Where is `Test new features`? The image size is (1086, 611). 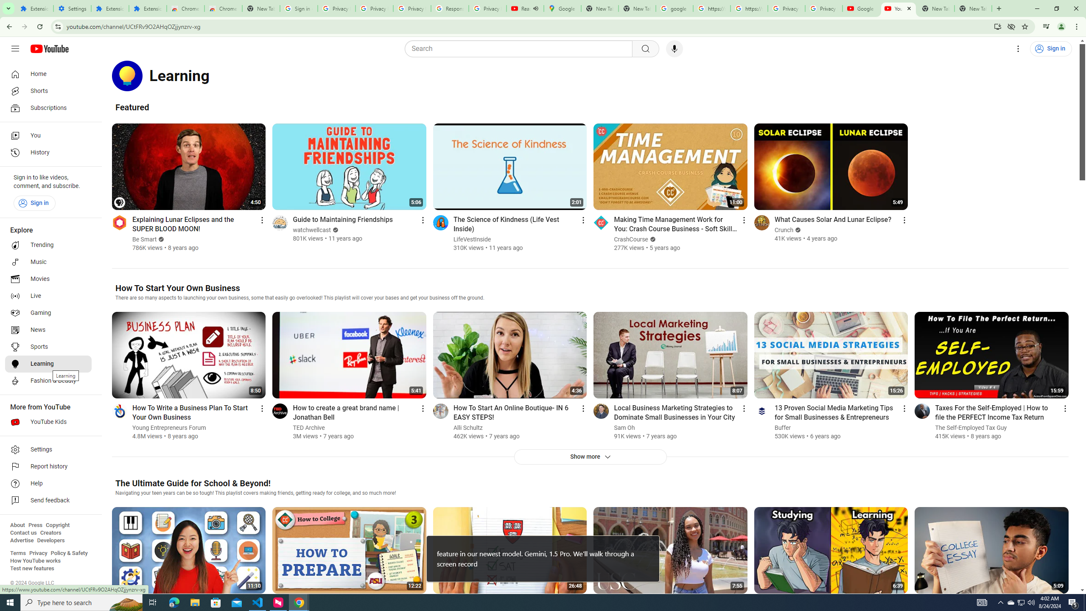 Test new features is located at coordinates (32, 569).